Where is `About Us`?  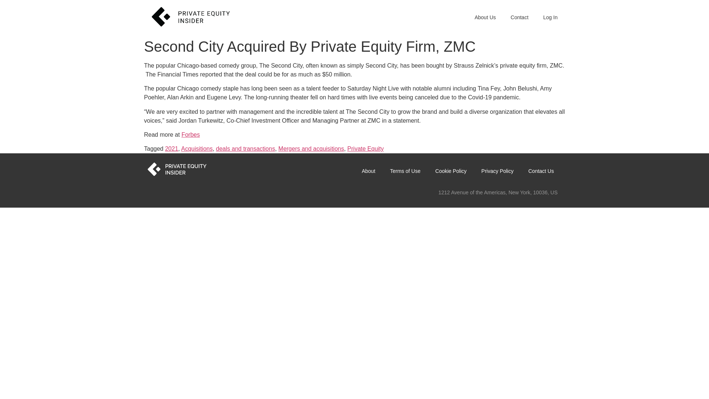 About Us is located at coordinates (485, 17).